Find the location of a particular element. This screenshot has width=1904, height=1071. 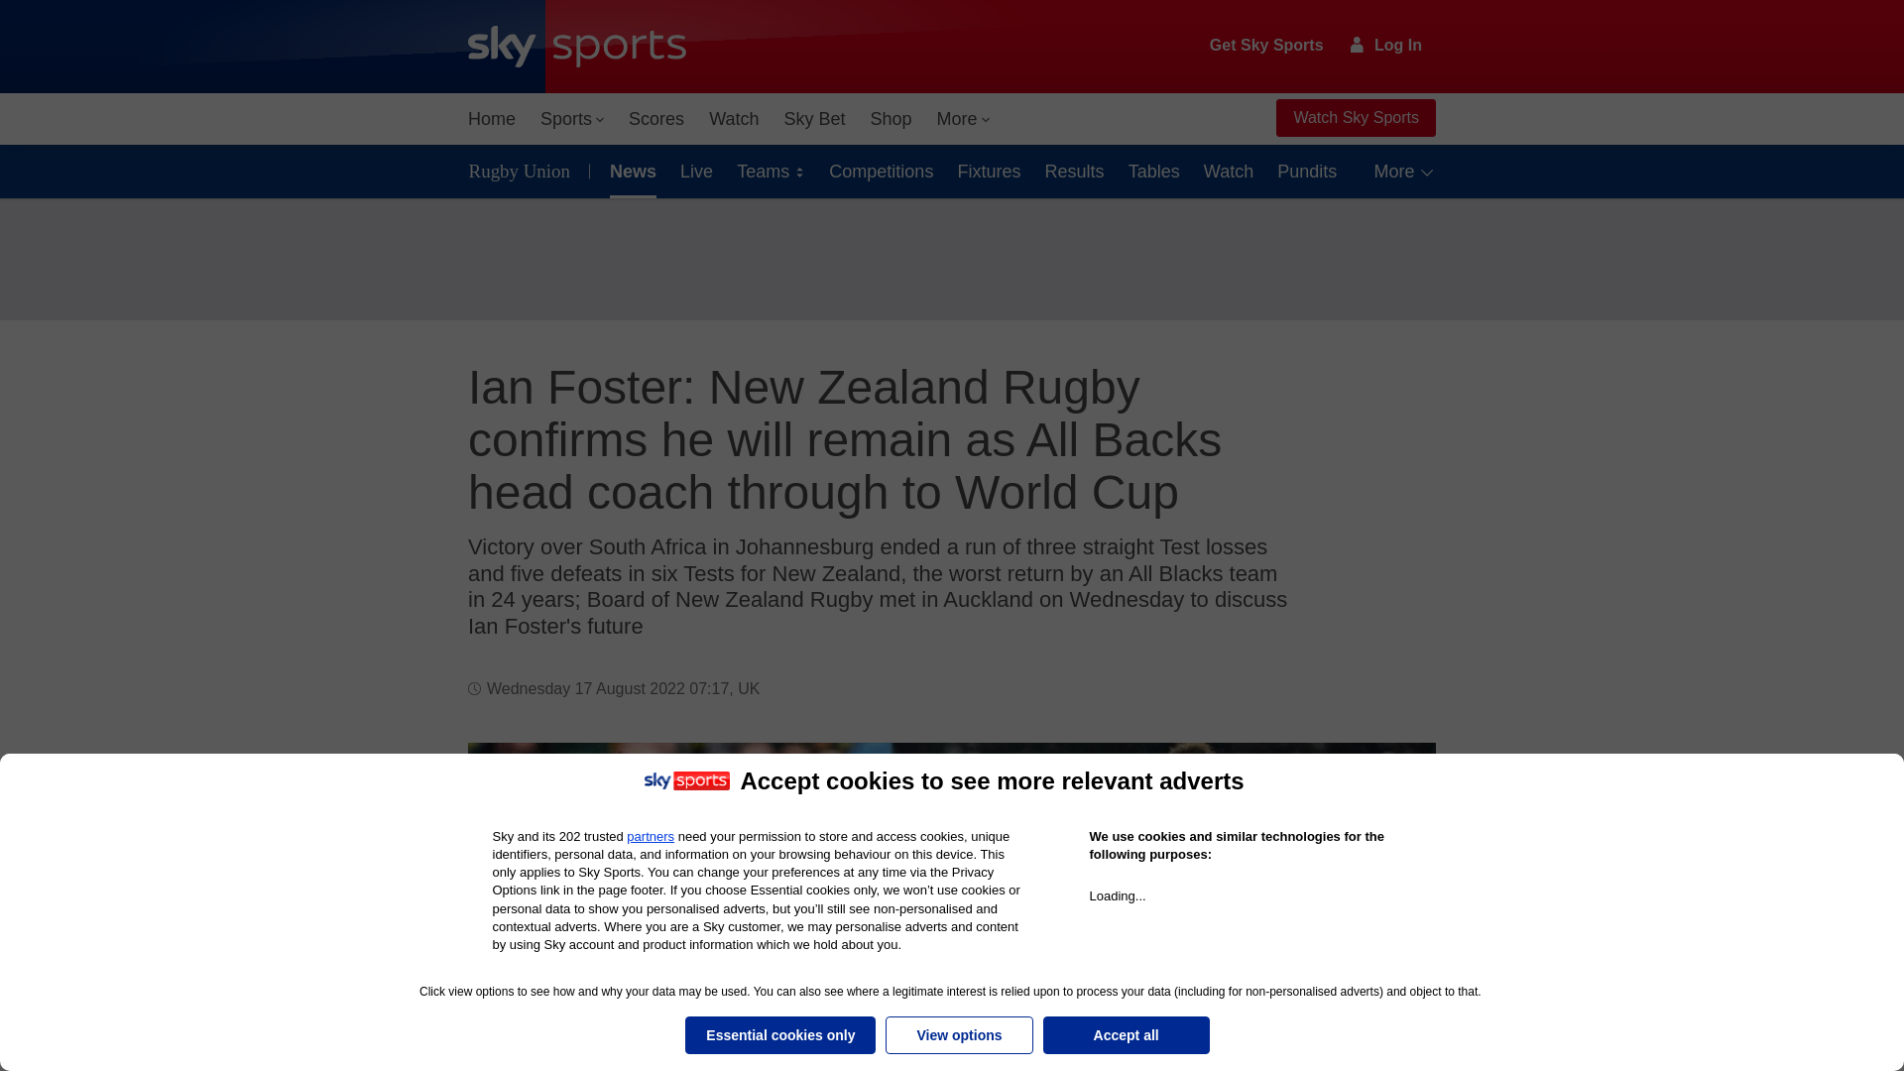

Rugby Union is located at coordinates (524, 171).